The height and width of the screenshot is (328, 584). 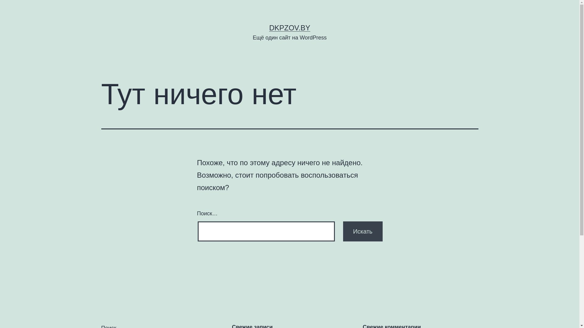 What do you see at coordinates (290, 28) in the screenshot?
I see `DKPZOV.BY` at bounding box center [290, 28].